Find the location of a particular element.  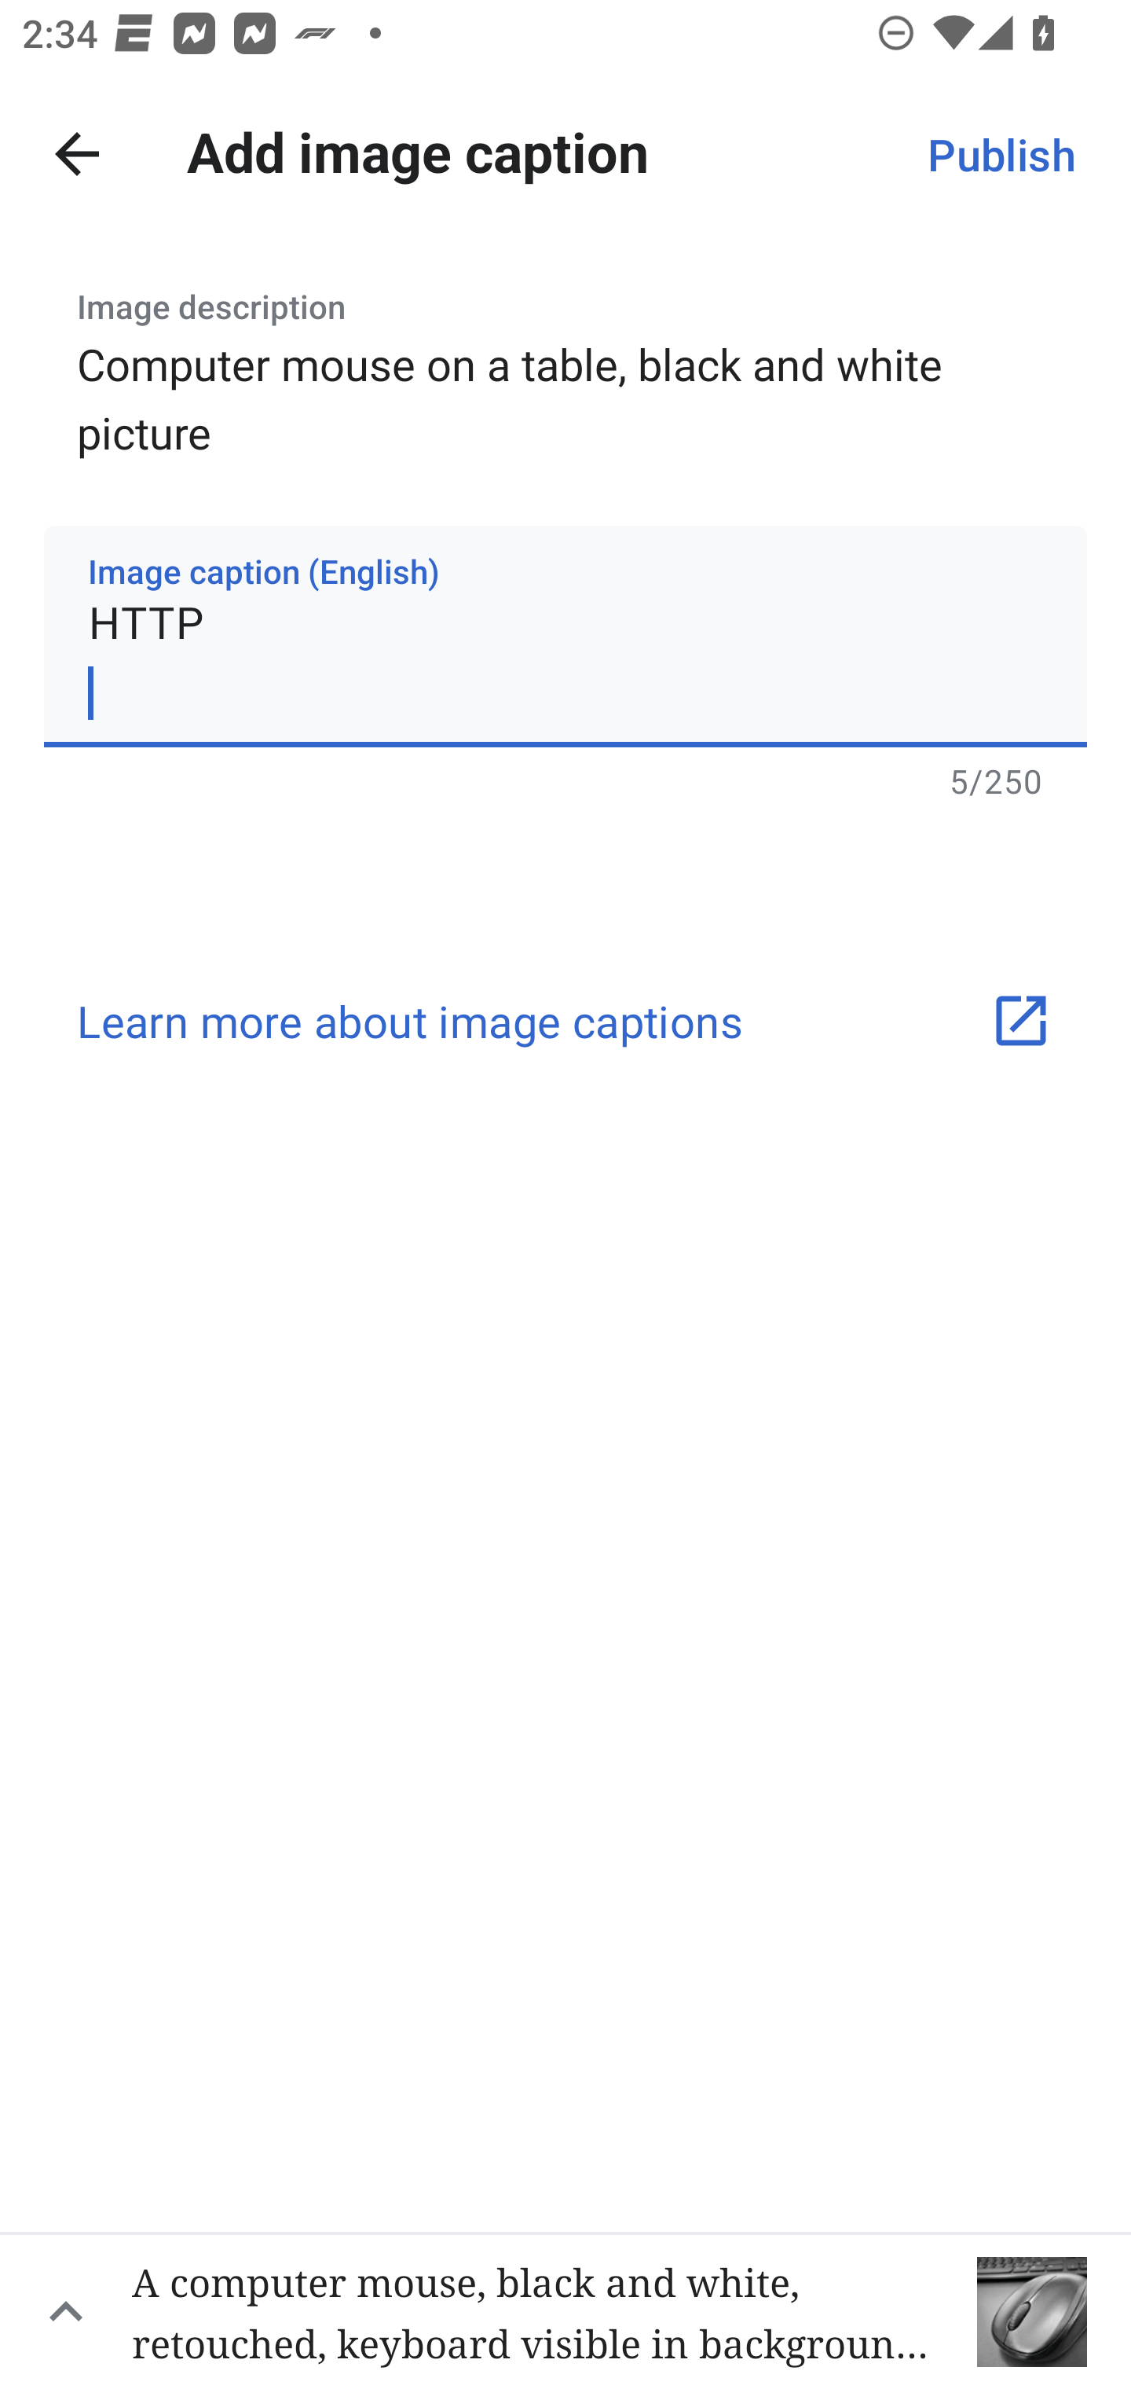

Publish is located at coordinates (1001, 154).